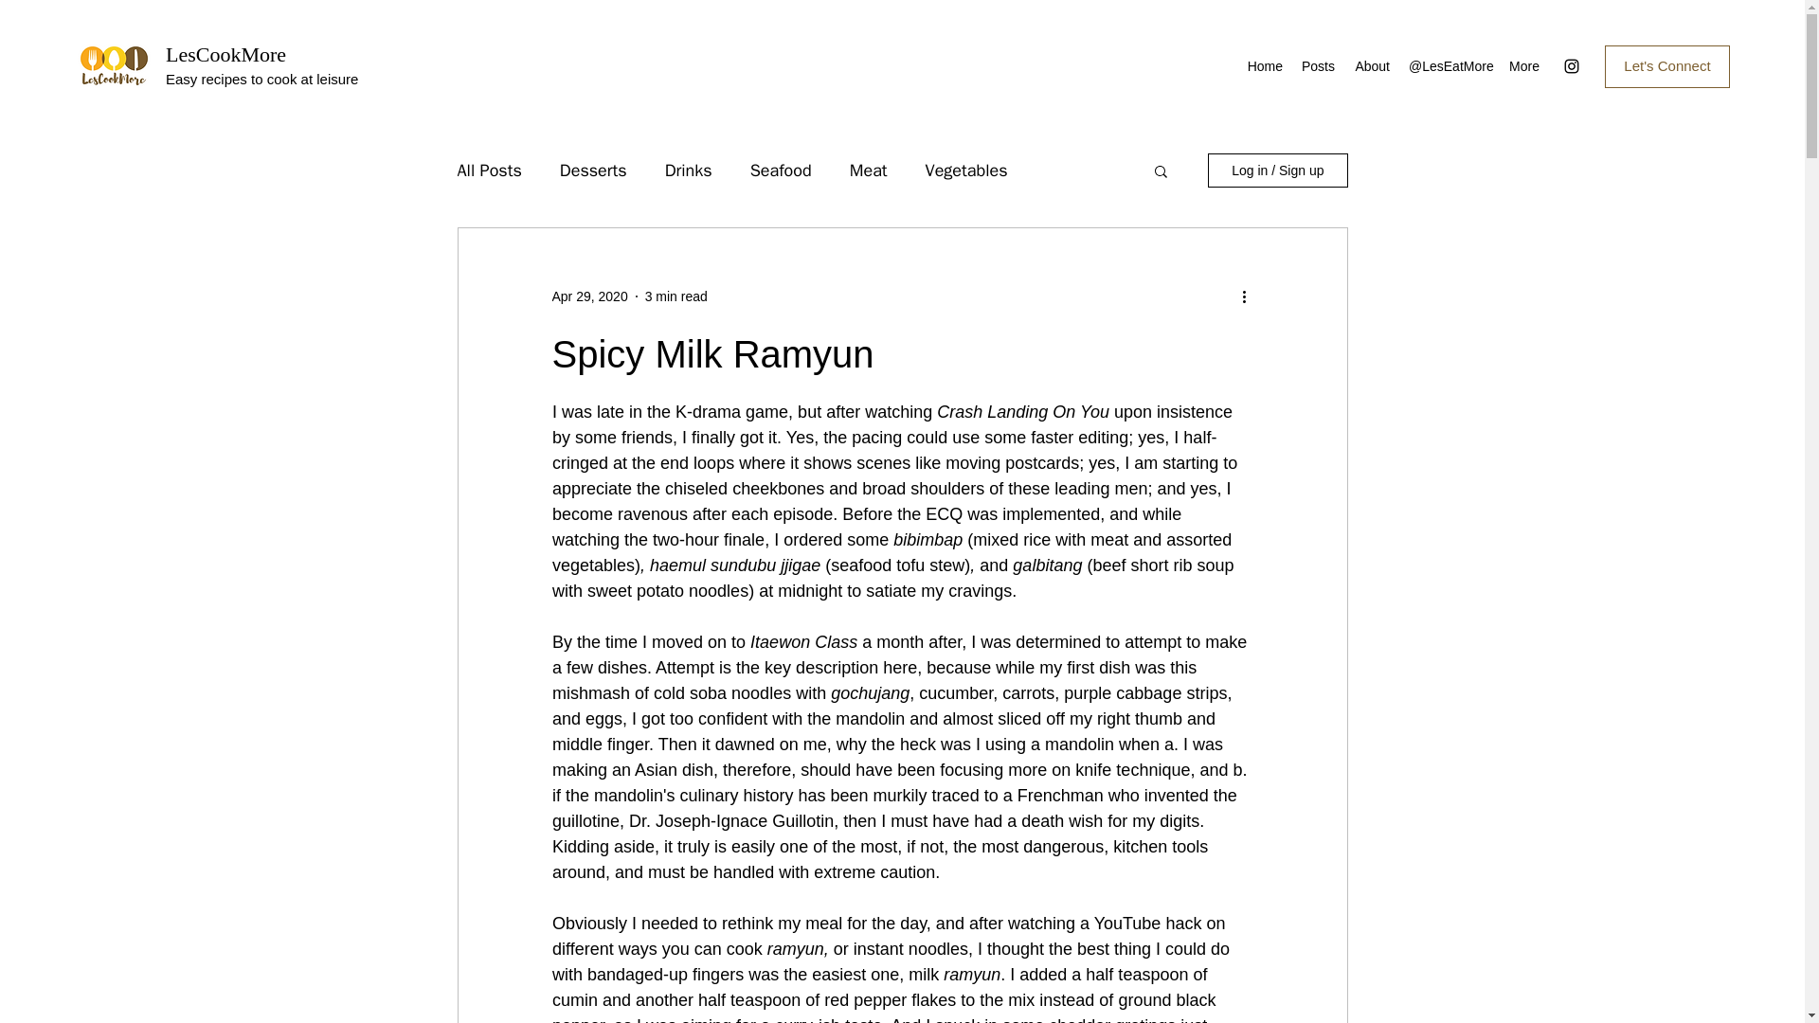 Image resolution: width=1819 pixels, height=1023 pixels. What do you see at coordinates (966, 170) in the screenshot?
I see `Vegetables` at bounding box center [966, 170].